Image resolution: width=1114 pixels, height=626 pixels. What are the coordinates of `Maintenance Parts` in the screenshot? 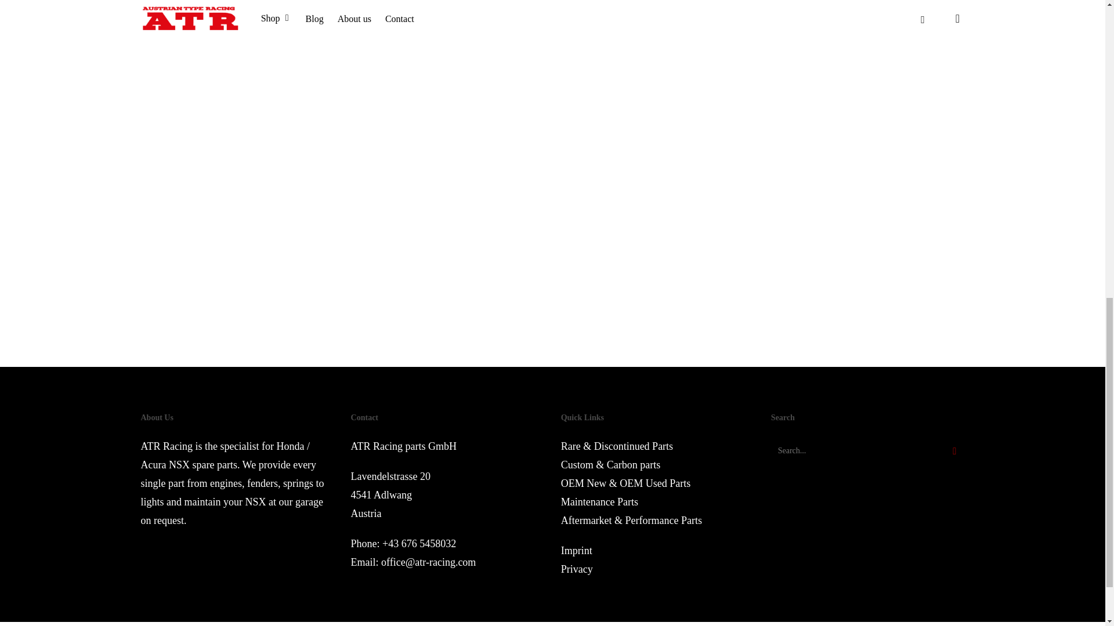 It's located at (600, 502).